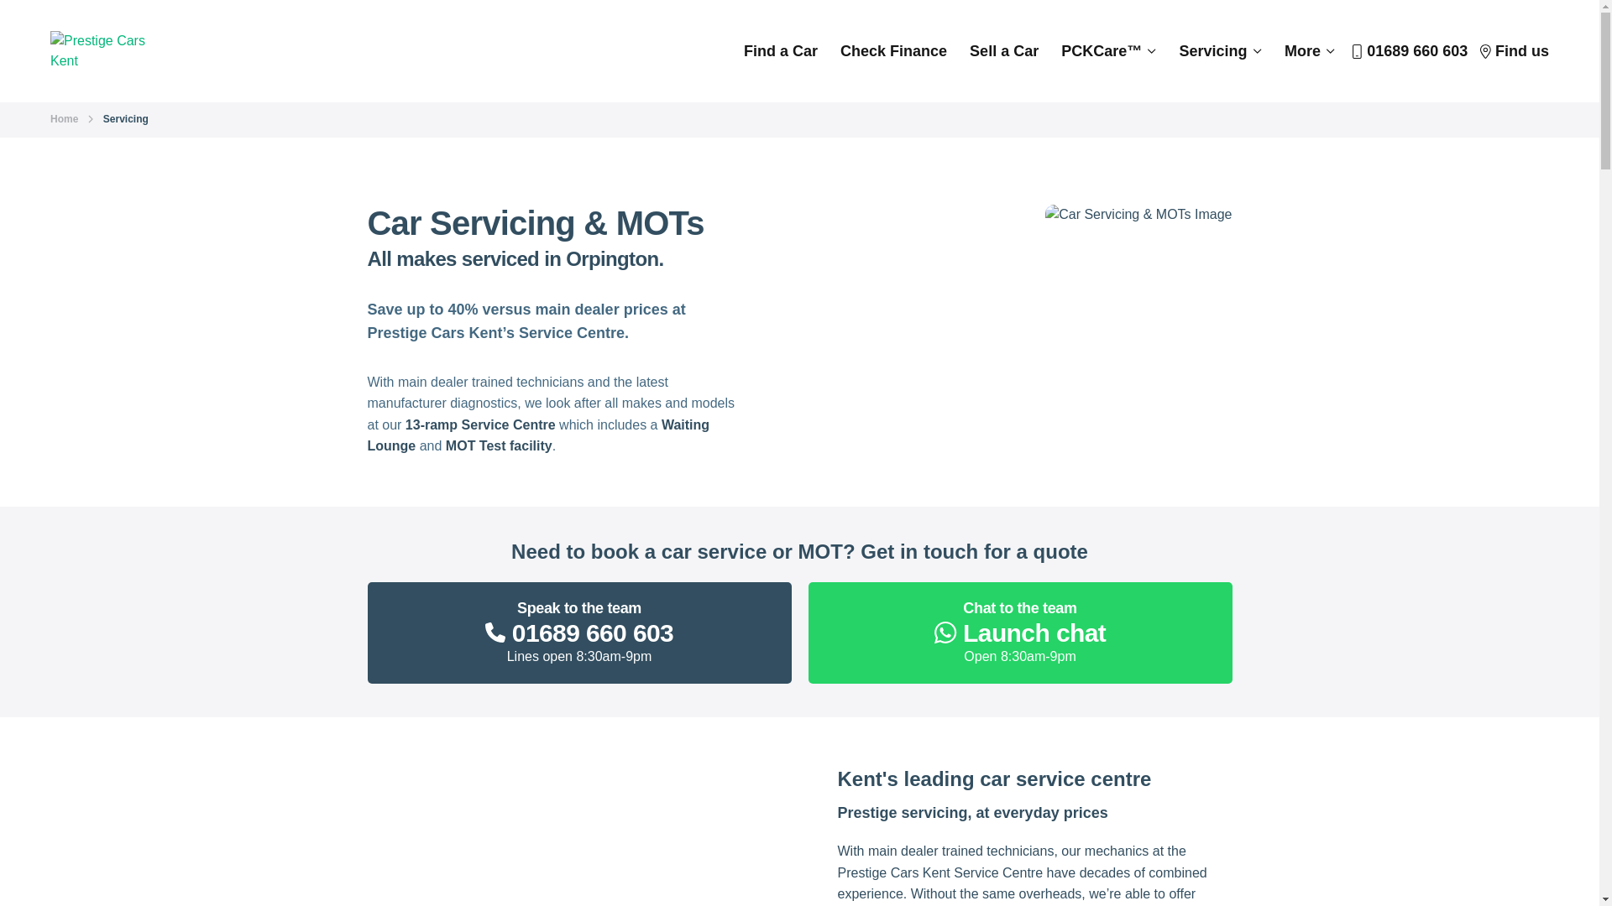 This screenshot has width=1612, height=906. I want to click on Prestige Cars Kent, so click(1004, 50).